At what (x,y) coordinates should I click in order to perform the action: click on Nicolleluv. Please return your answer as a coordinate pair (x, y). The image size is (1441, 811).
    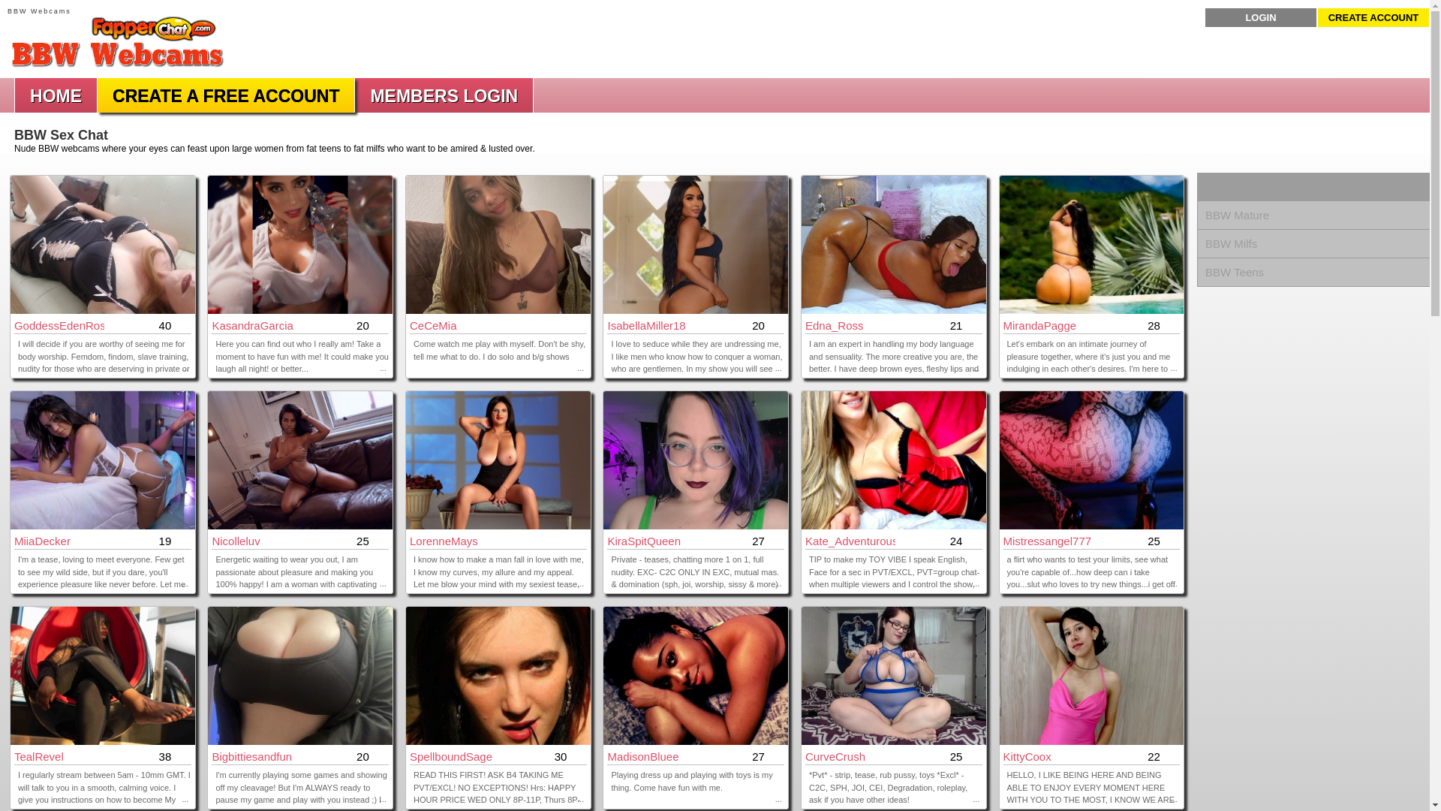
    Looking at the image, I should click on (257, 541).